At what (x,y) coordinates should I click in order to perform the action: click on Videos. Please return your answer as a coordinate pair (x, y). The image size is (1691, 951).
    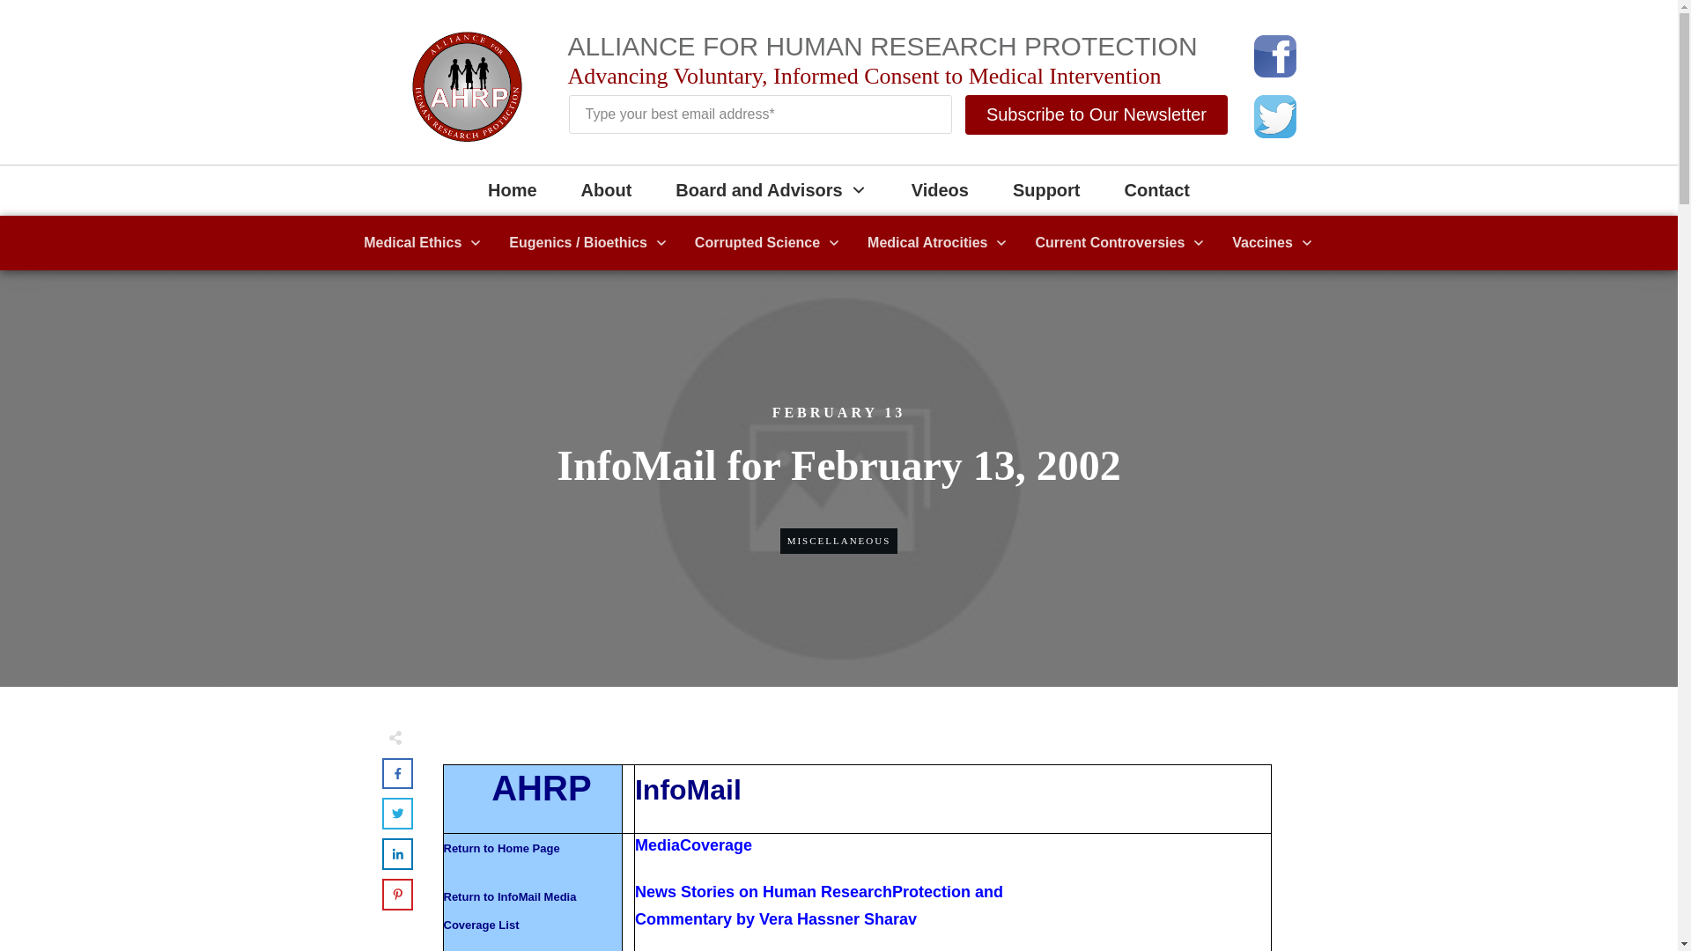
    Looking at the image, I should click on (940, 190).